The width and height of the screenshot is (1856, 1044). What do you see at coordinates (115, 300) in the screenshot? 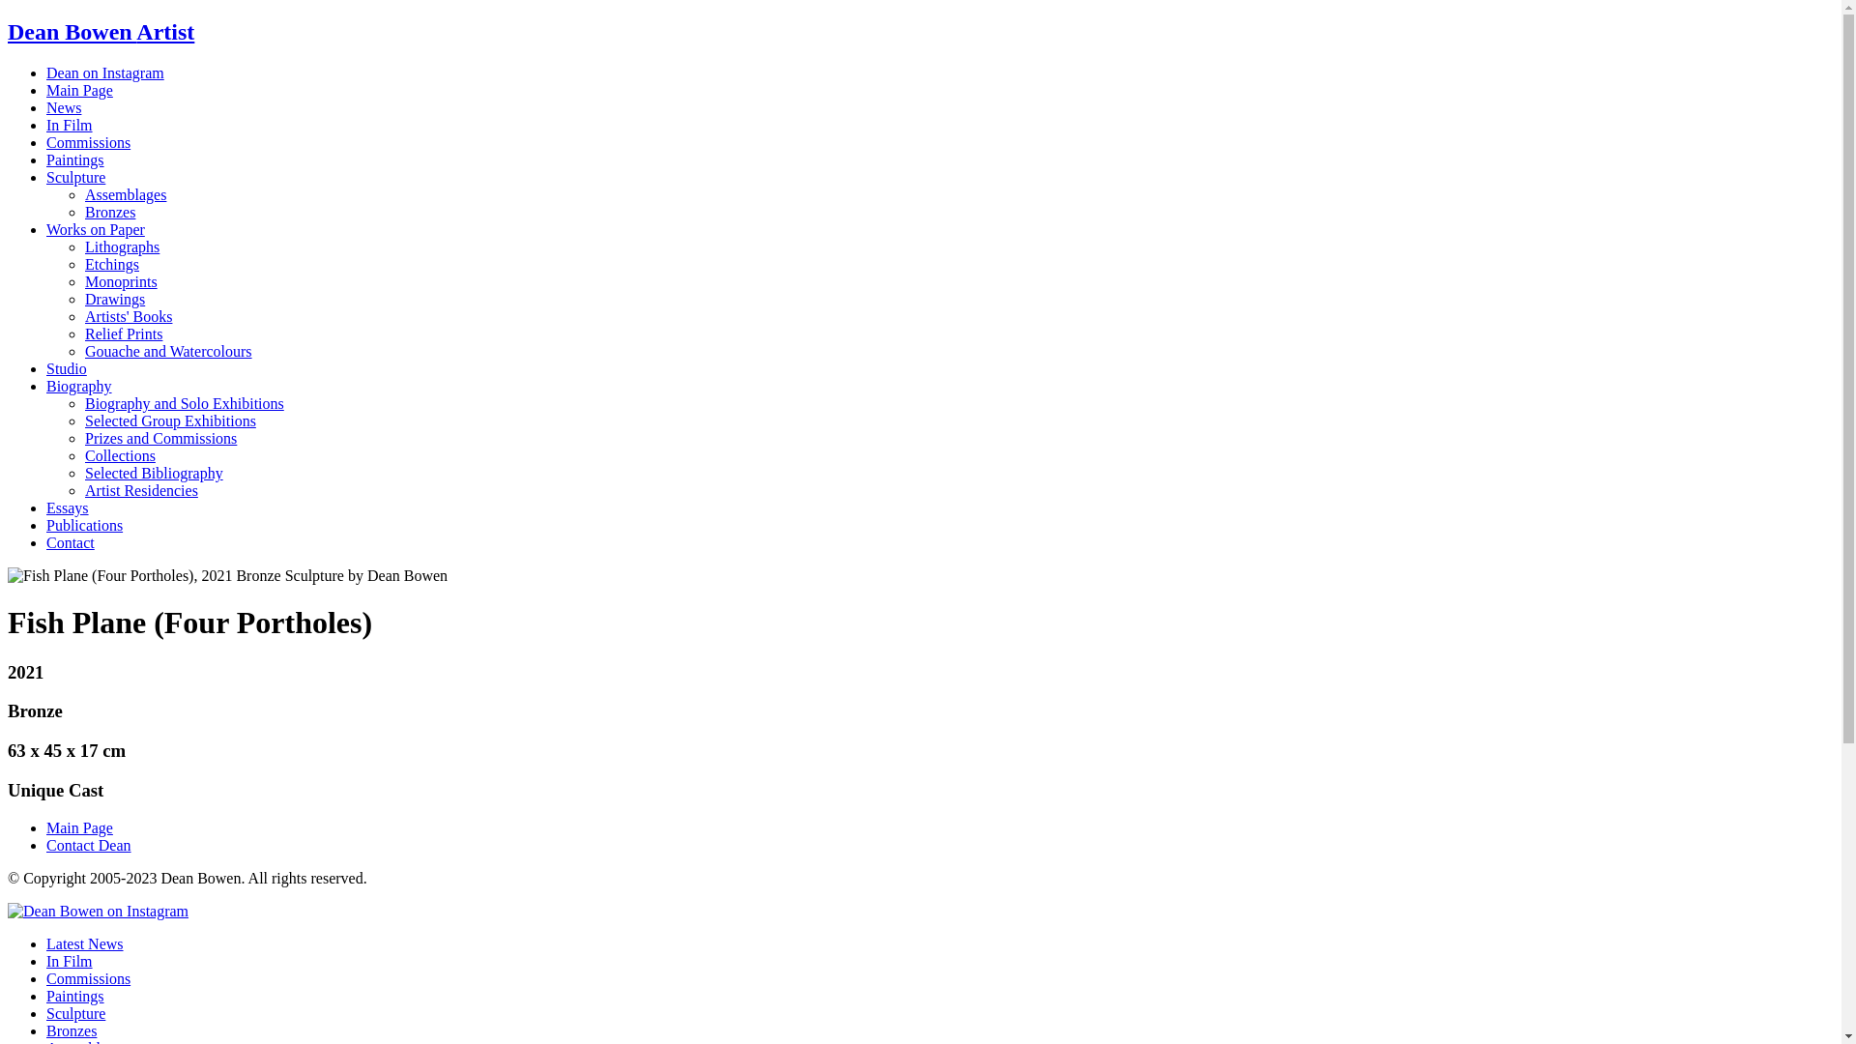
I see `Drawings` at bounding box center [115, 300].